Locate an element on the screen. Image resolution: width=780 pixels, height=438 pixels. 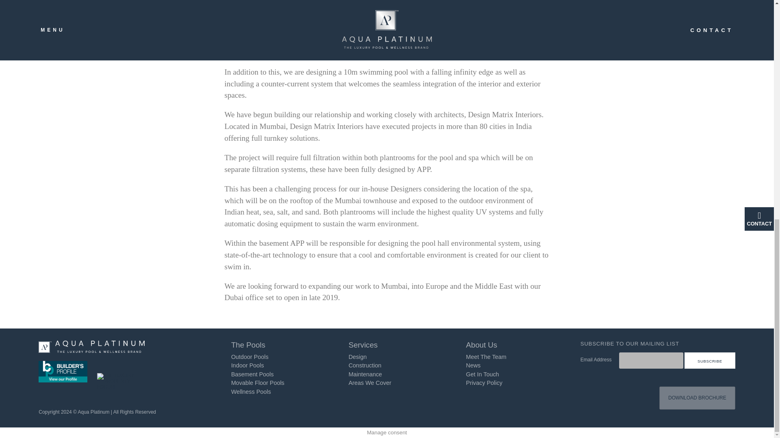
Subscribe is located at coordinates (710, 361).